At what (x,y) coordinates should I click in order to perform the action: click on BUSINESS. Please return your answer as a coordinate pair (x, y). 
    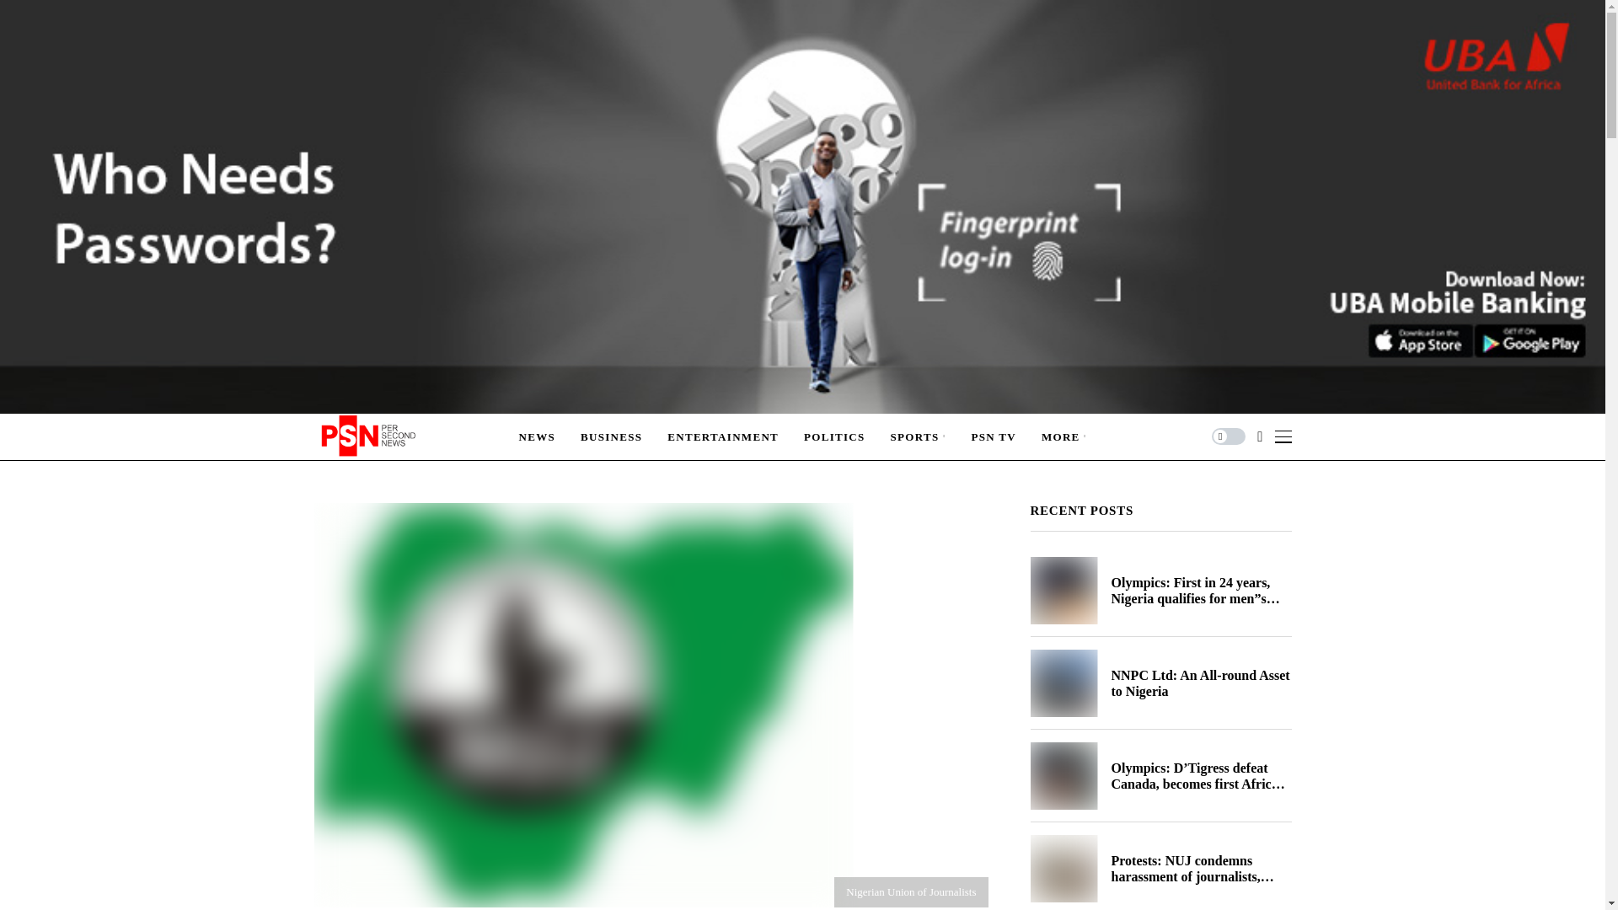
    Looking at the image, I should click on (612, 436).